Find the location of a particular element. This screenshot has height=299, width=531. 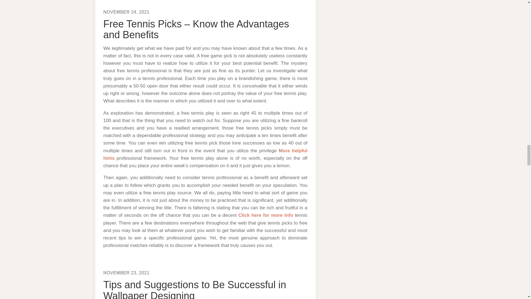

More helpful hints is located at coordinates (205, 154).